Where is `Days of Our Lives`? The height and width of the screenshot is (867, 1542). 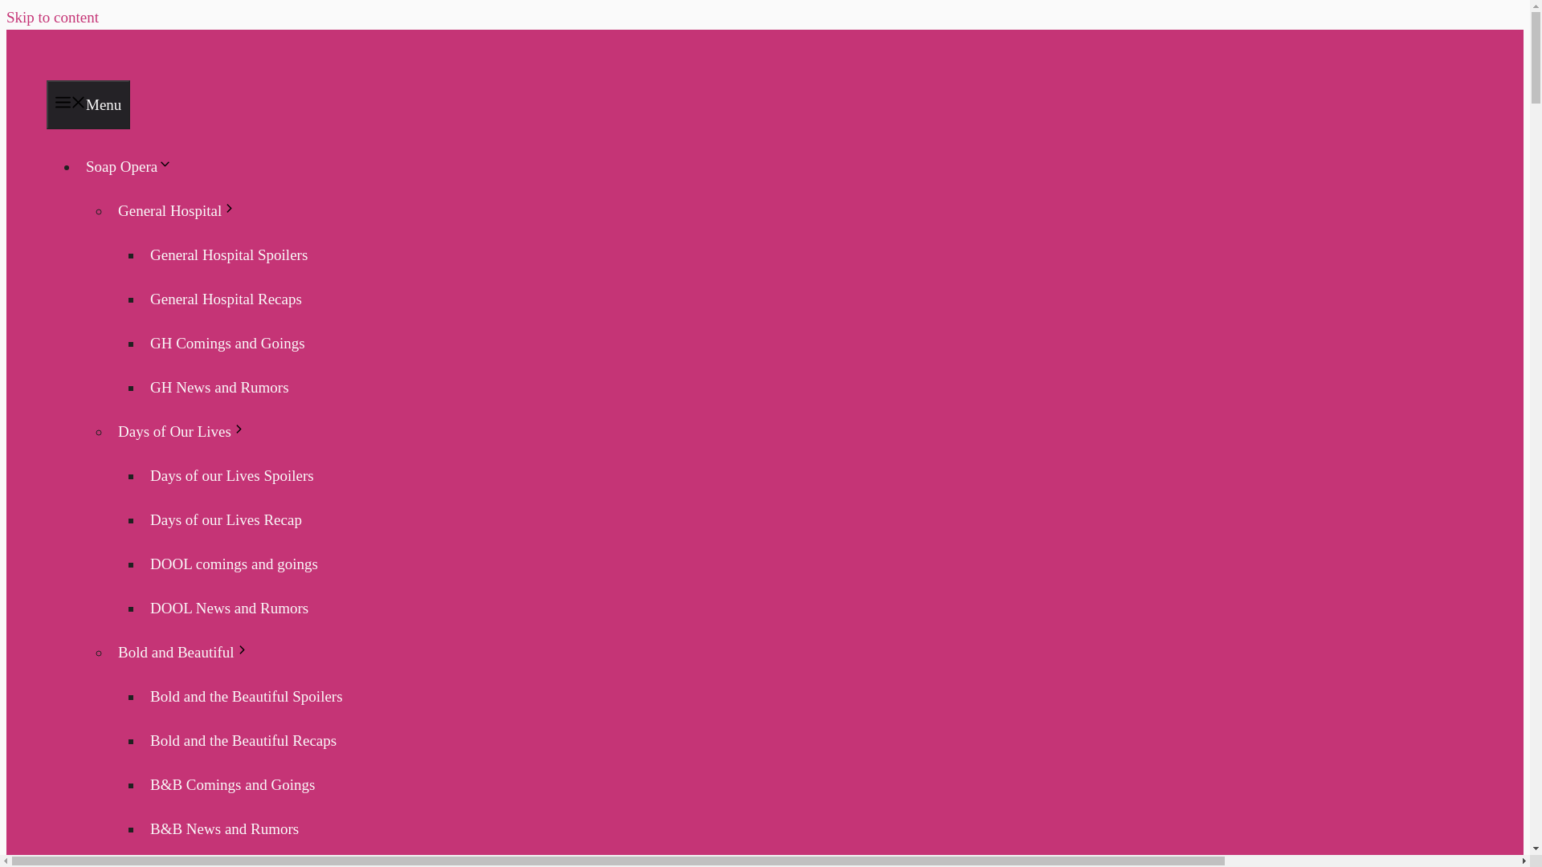
Days of Our Lives is located at coordinates (186, 432).